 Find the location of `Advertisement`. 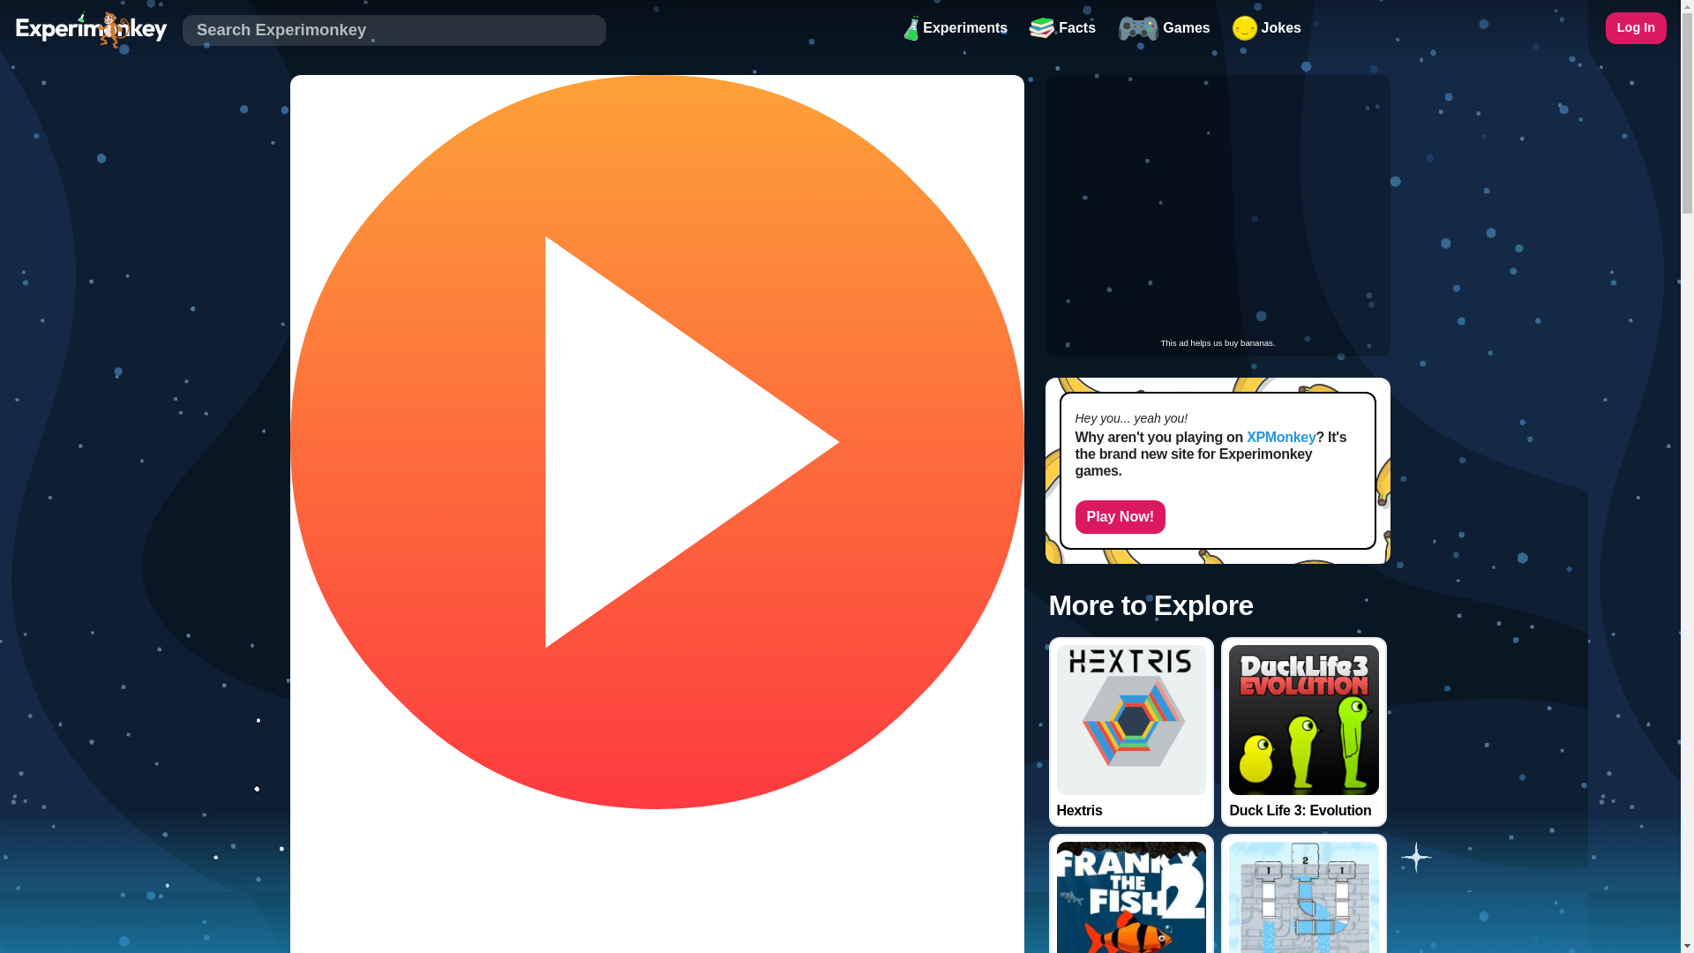

Advertisement is located at coordinates (1218, 206).